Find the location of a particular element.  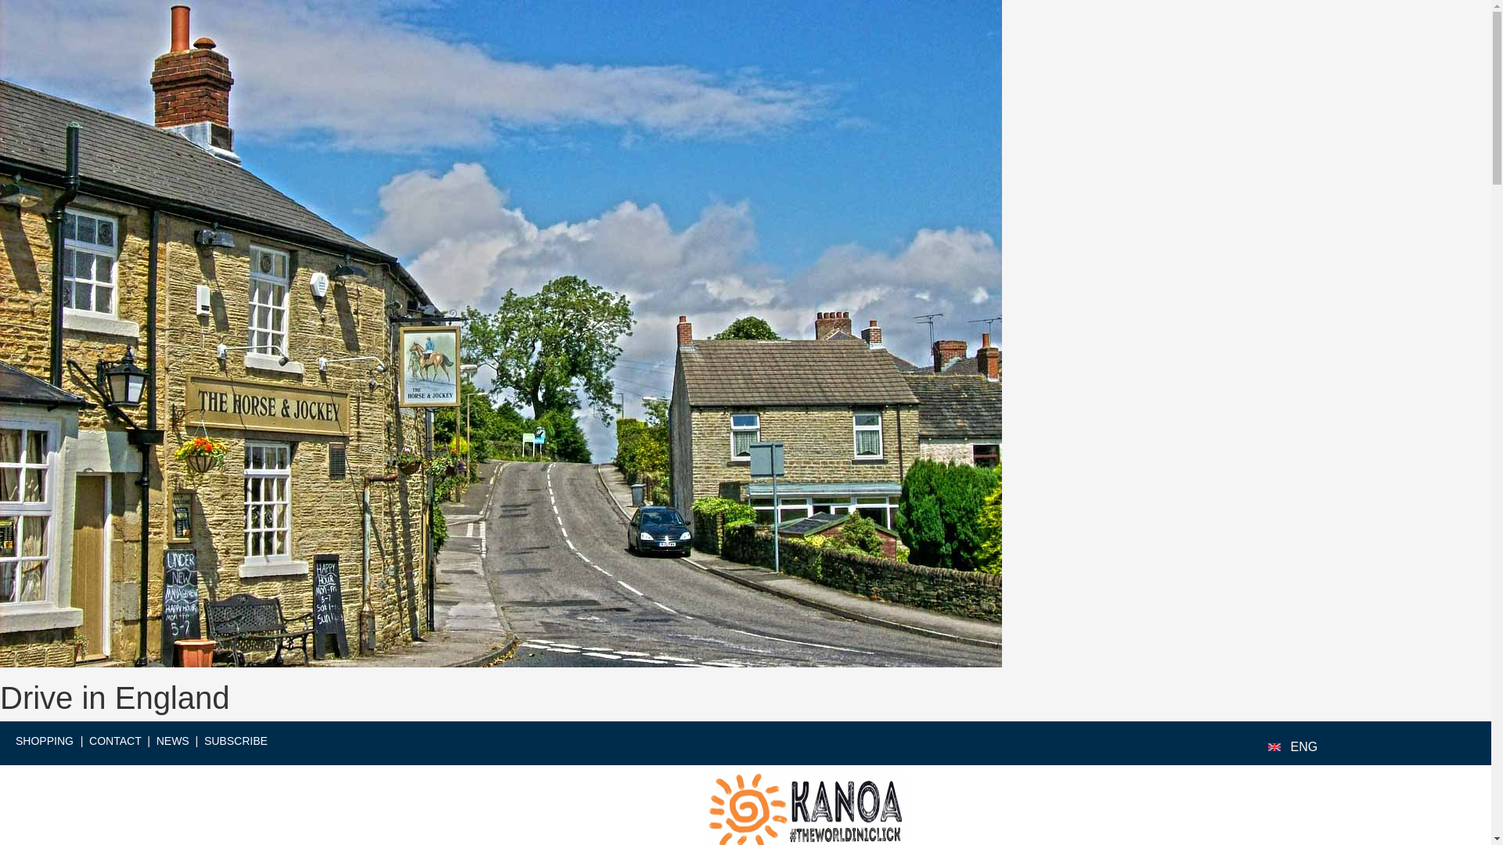

SUBSCRIBE is located at coordinates (236, 740).